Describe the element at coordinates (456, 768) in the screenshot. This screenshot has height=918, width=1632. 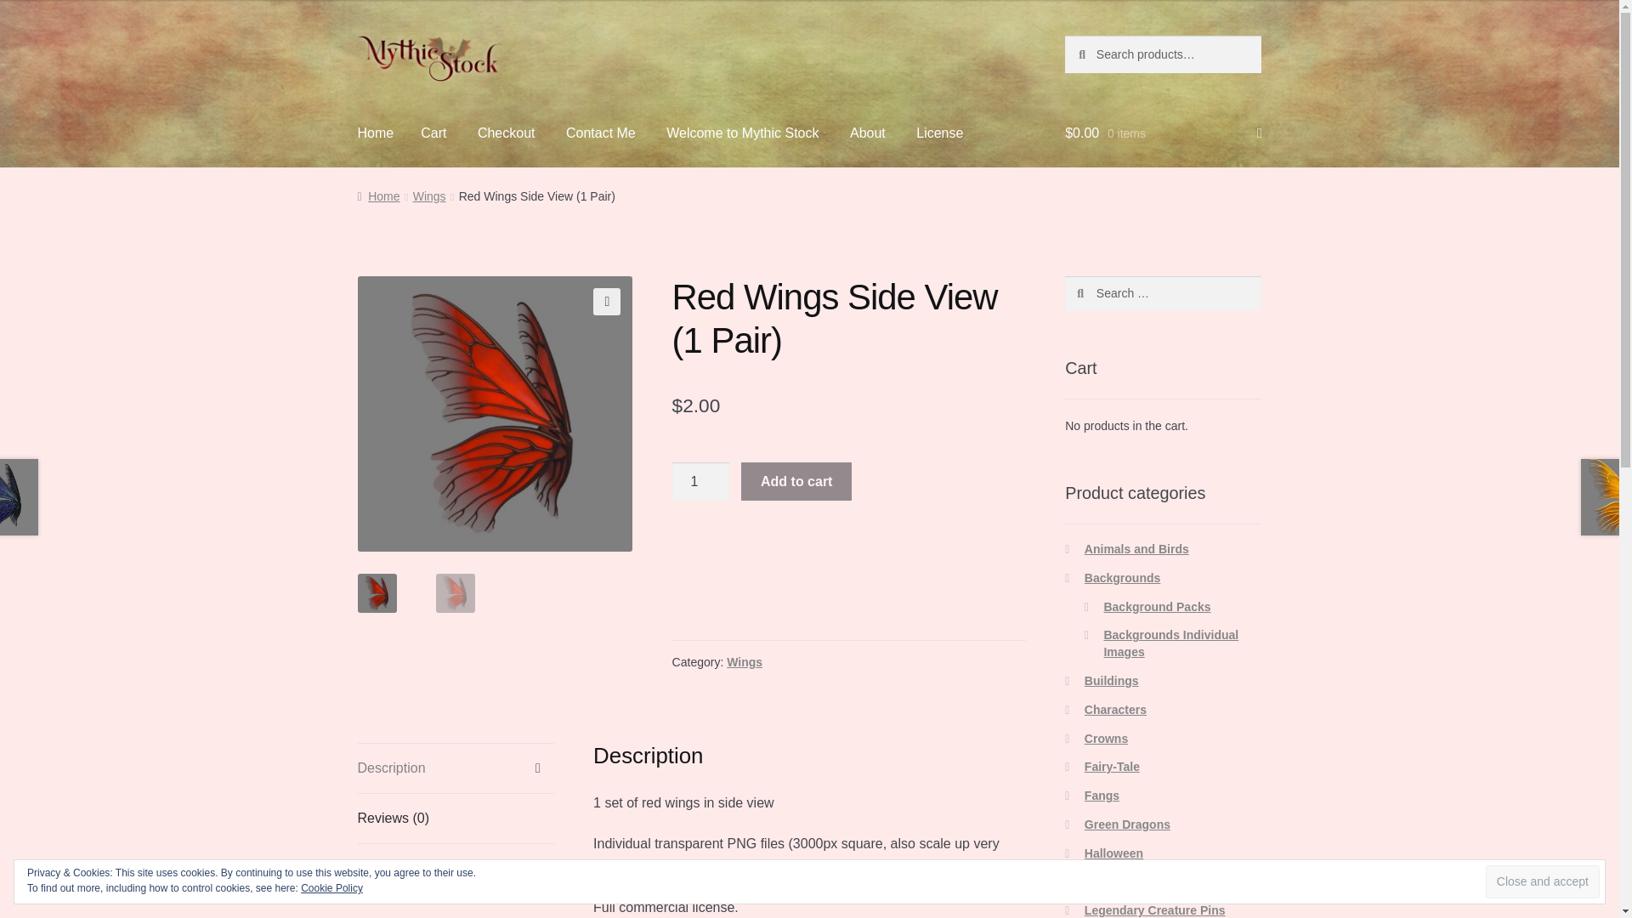
I see `Description` at that location.